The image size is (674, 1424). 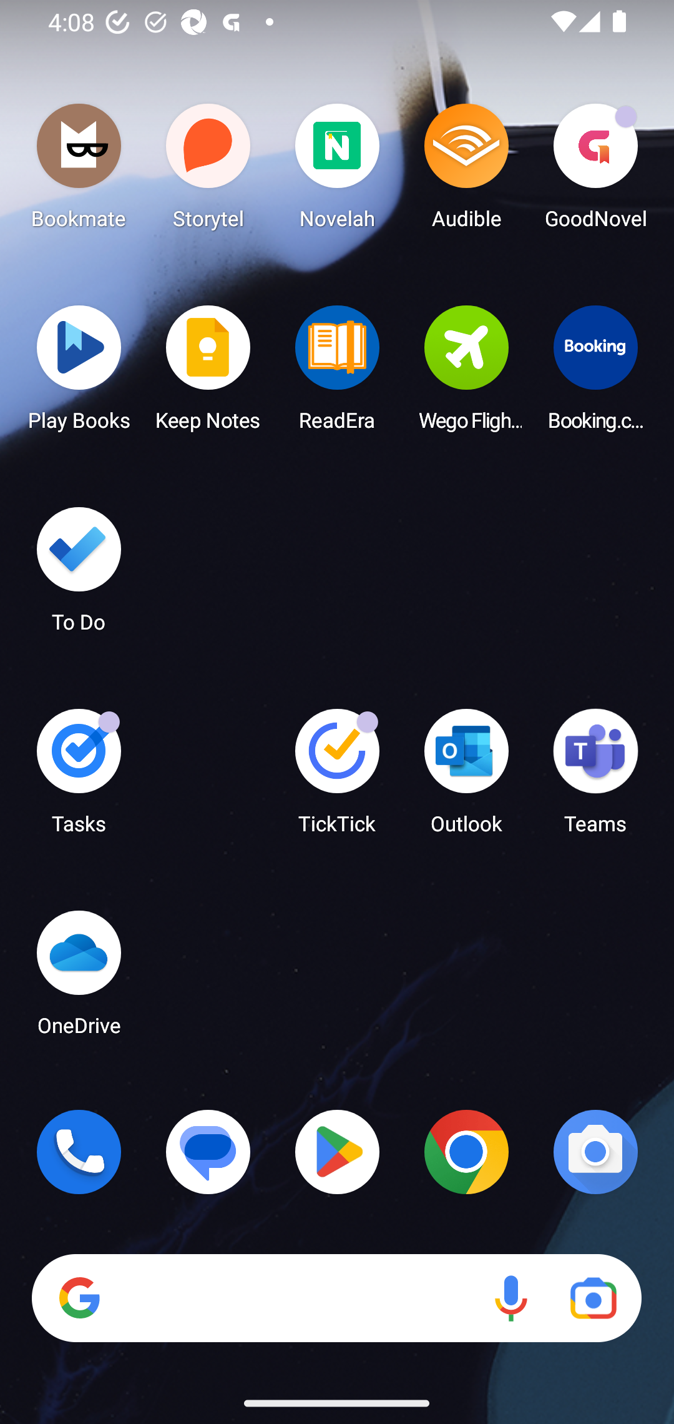 I want to click on ReadEra, so click(x=337, y=373).